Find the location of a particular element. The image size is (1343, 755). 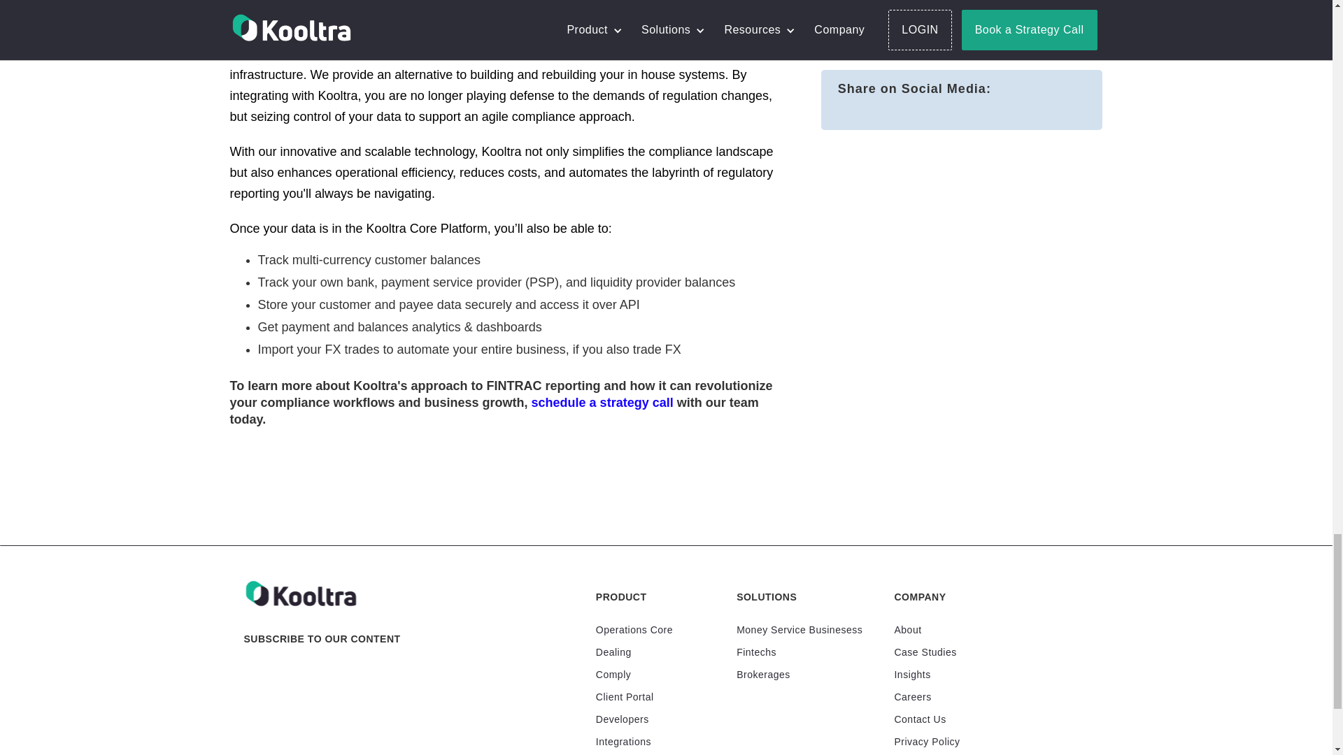

Dealing is located at coordinates (613, 652).